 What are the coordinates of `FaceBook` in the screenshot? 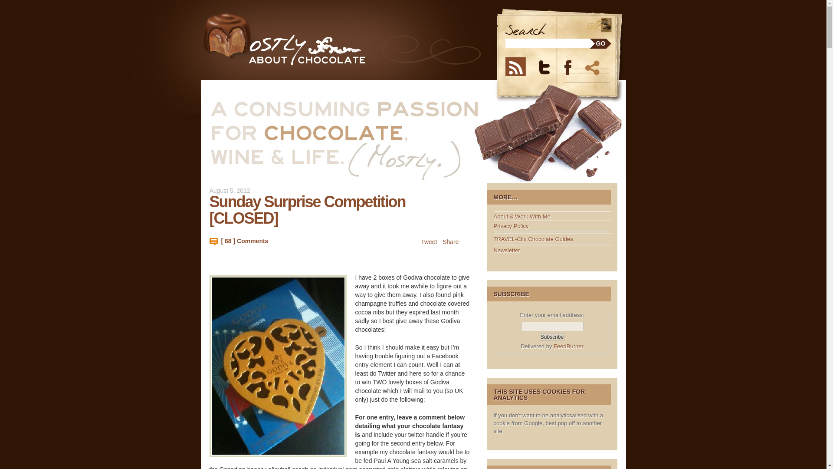 It's located at (573, 66).